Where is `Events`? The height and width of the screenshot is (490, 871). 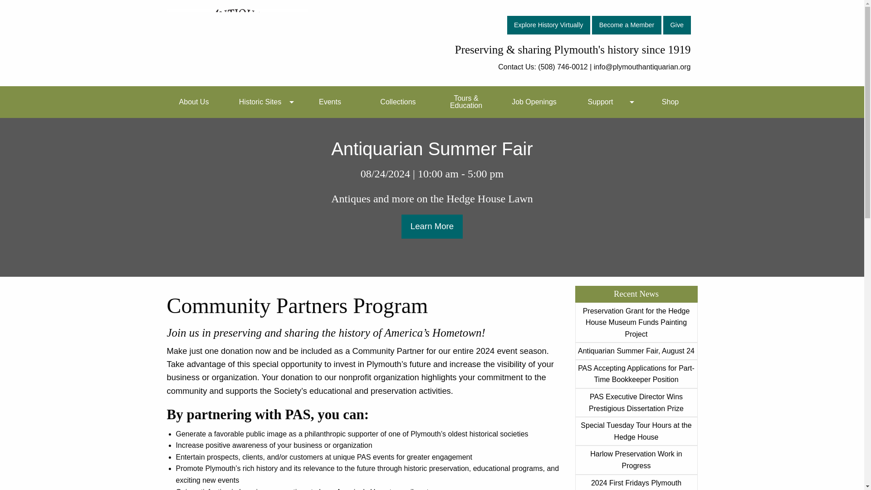 Events is located at coordinates (330, 102).